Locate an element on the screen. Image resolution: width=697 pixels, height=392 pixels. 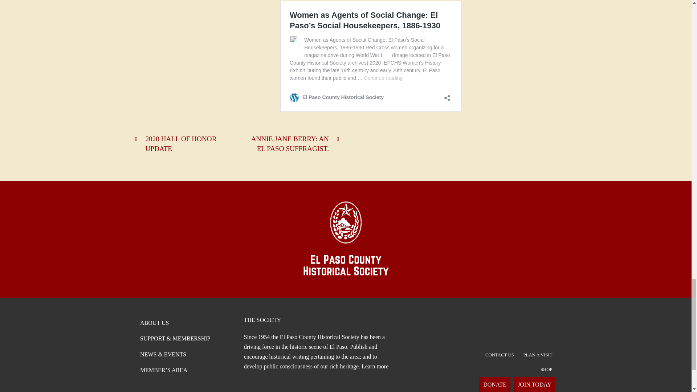
2020 HALL OF HONOR UPDATE is located at coordinates (183, 144).